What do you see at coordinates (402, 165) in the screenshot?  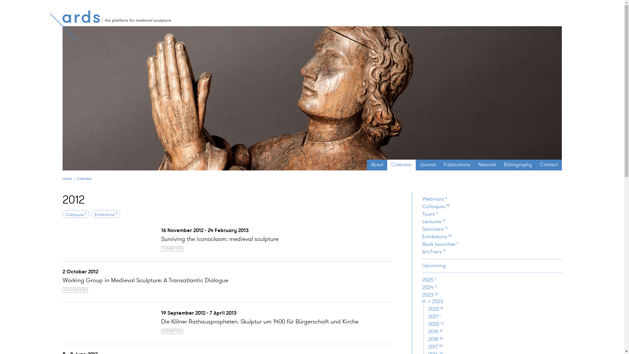 I see `Calendar` at bounding box center [402, 165].